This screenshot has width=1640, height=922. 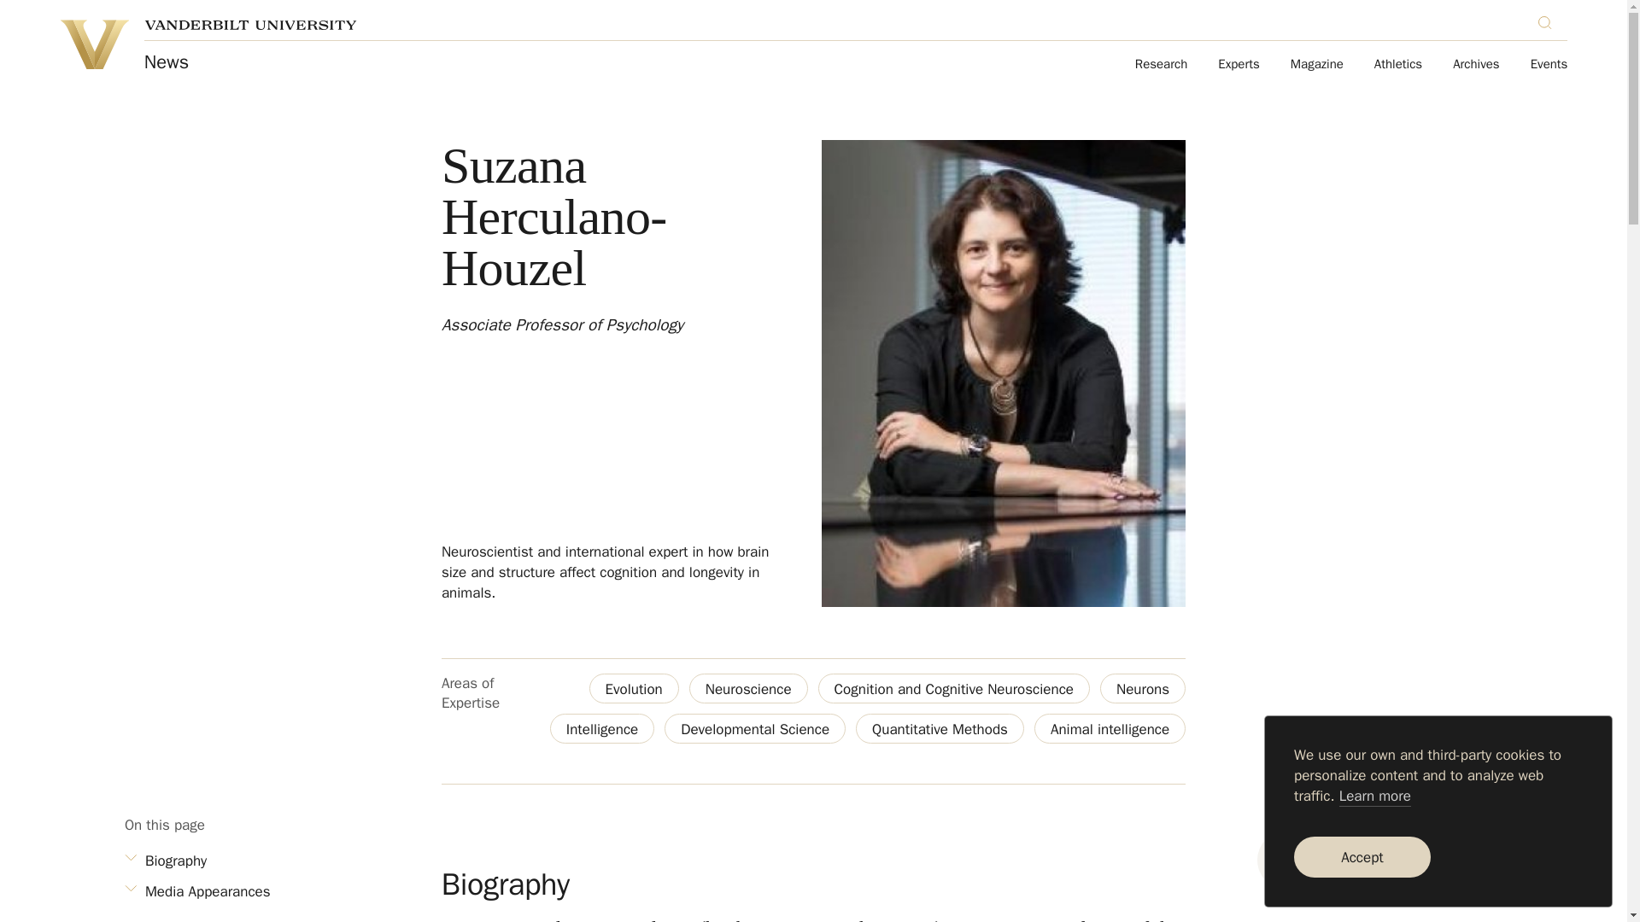 What do you see at coordinates (1397, 65) in the screenshot?
I see `Athletics` at bounding box center [1397, 65].